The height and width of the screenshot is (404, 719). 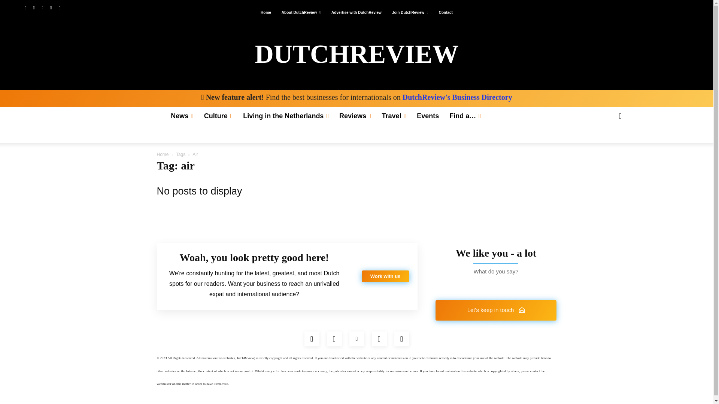 What do you see at coordinates (312, 339) in the screenshot?
I see `Facebook` at bounding box center [312, 339].